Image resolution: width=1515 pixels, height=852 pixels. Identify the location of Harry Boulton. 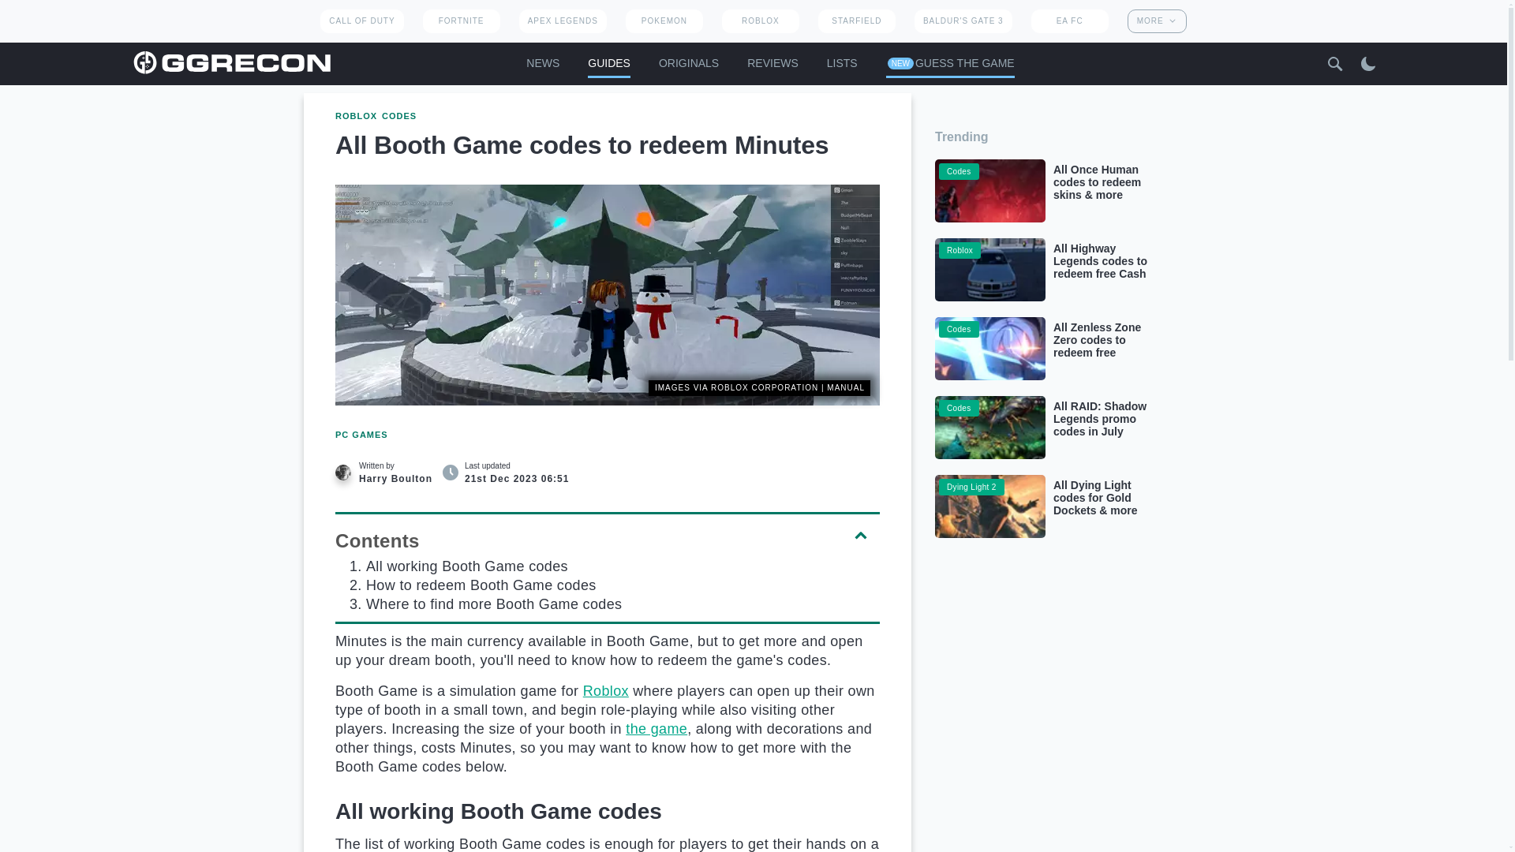
(342, 472).